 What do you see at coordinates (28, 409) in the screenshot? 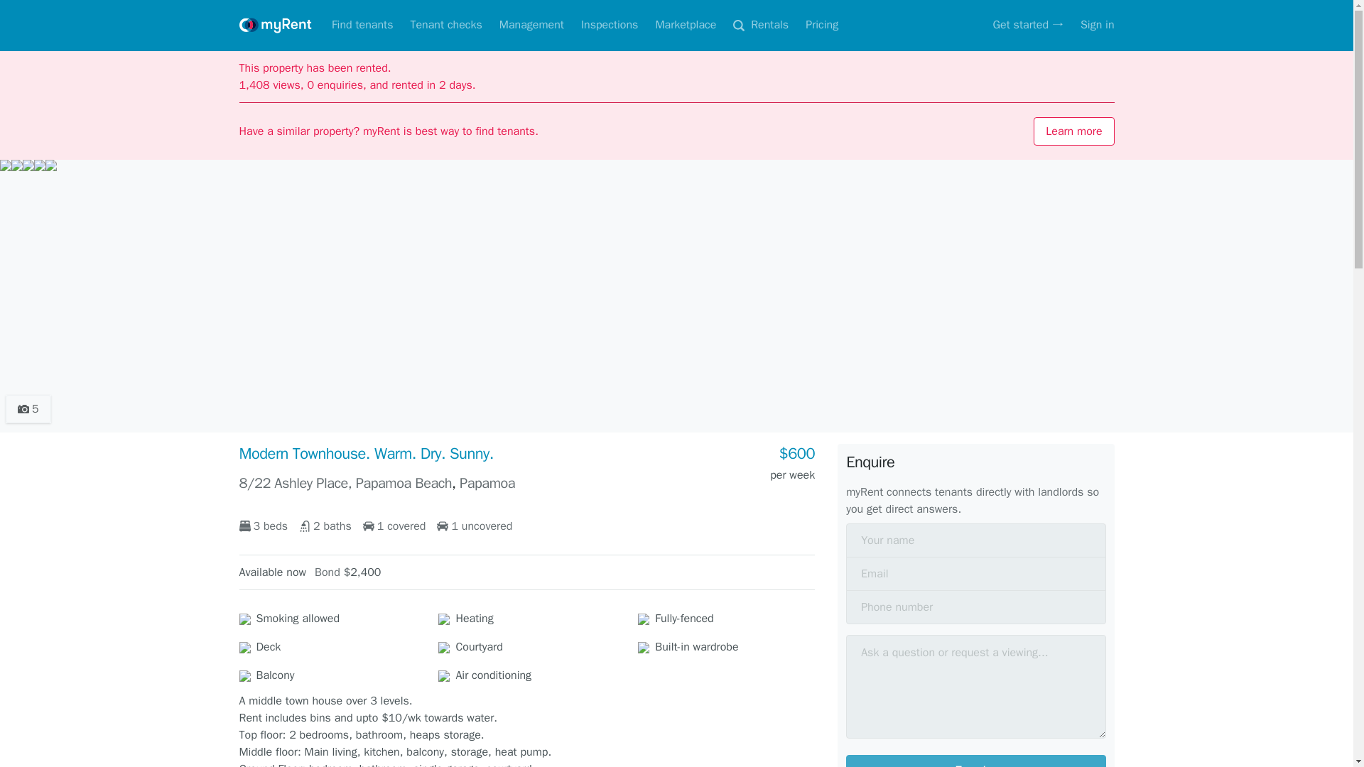
I see `5` at bounding box center [28, 409].